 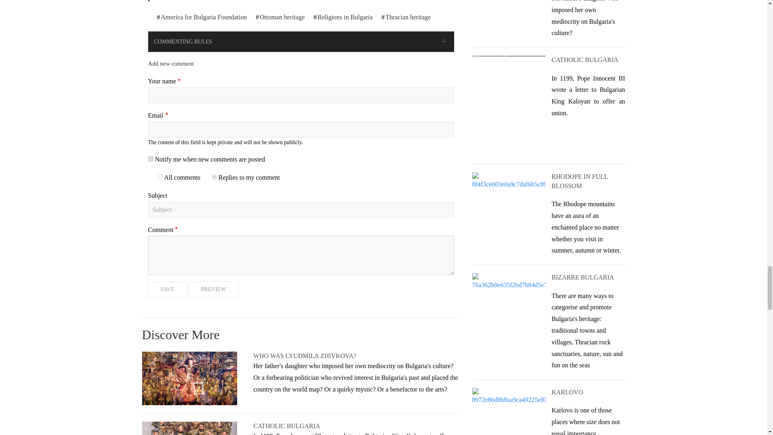 What do you see at coordinates (213, 289) in the screenshot?
I see `Preview` at bounding box center [213, 289].